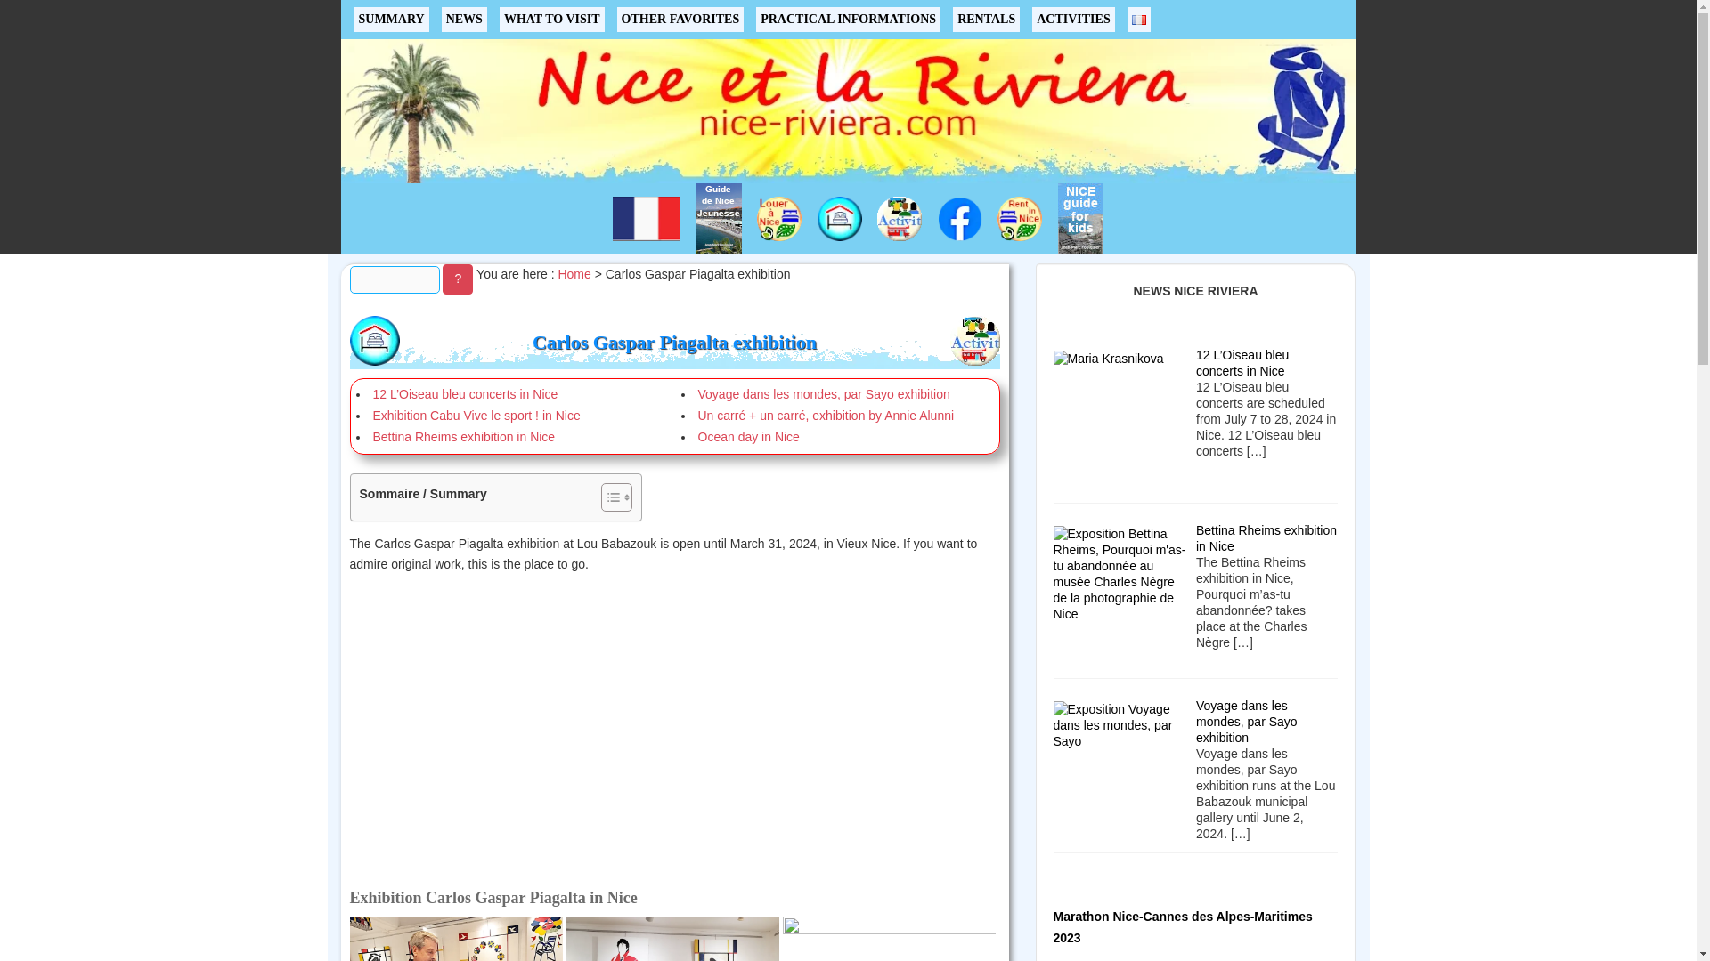 Image resolution: width=1710 pixels, height=961 pixels. Describe the element at coordinates (373, 341) in the screenshot. I see `Hotel apartment in Nice` at that location.